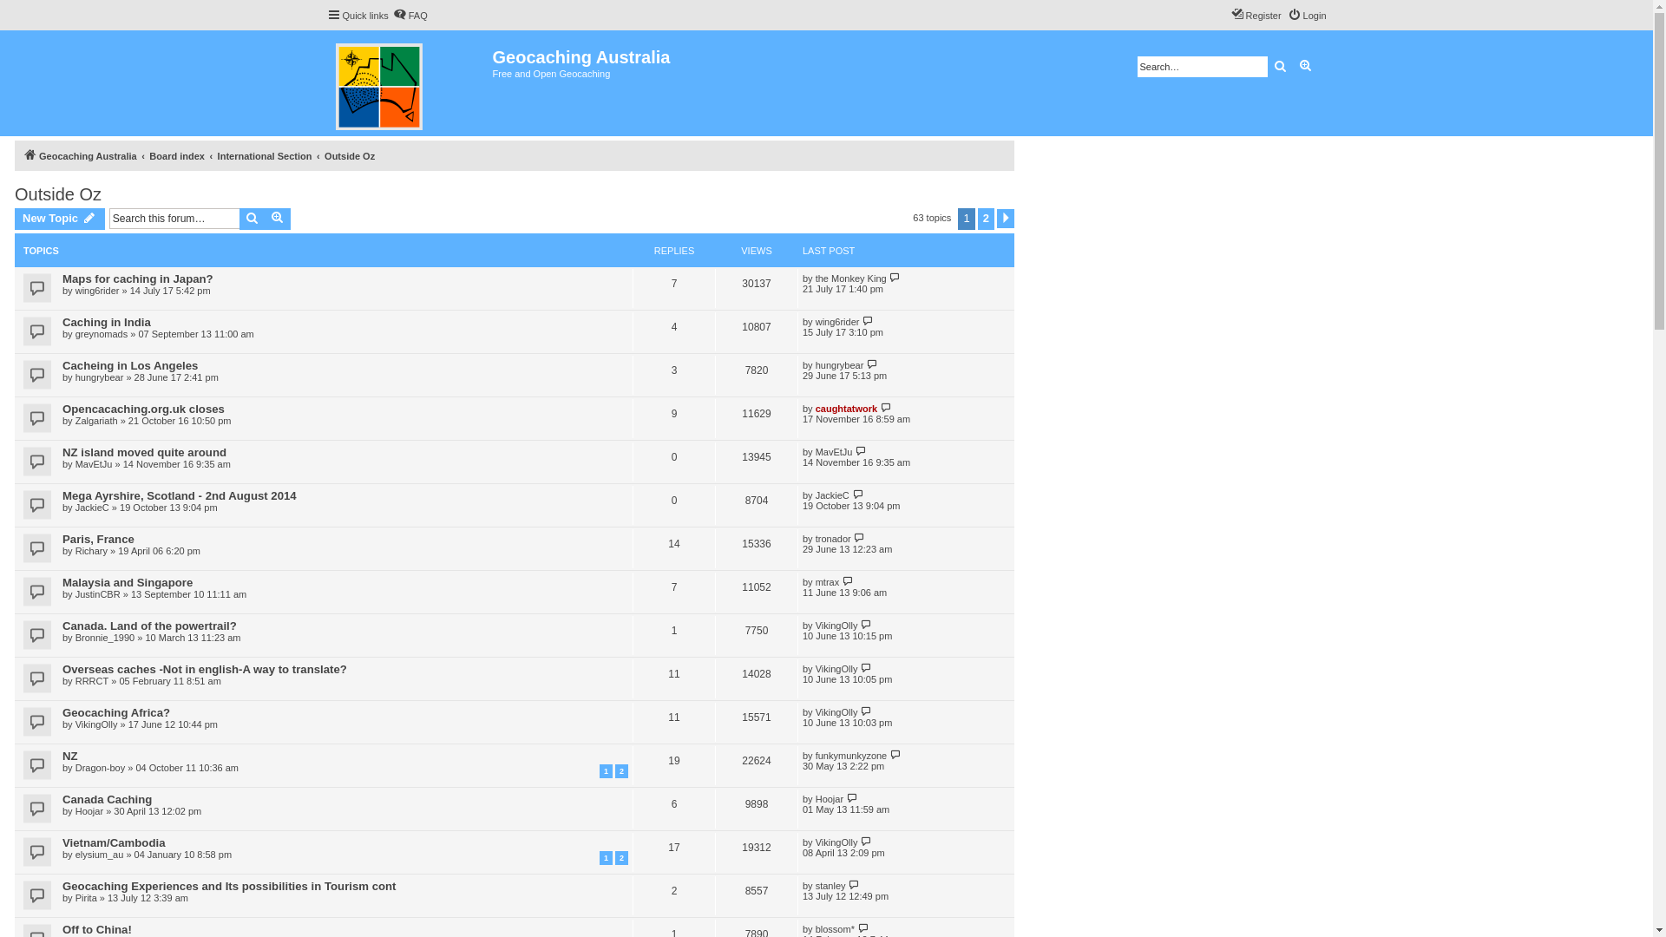  Describe the element at coordinates (1202, 67) in the screenshot. I see `Search for keywords` at that location.